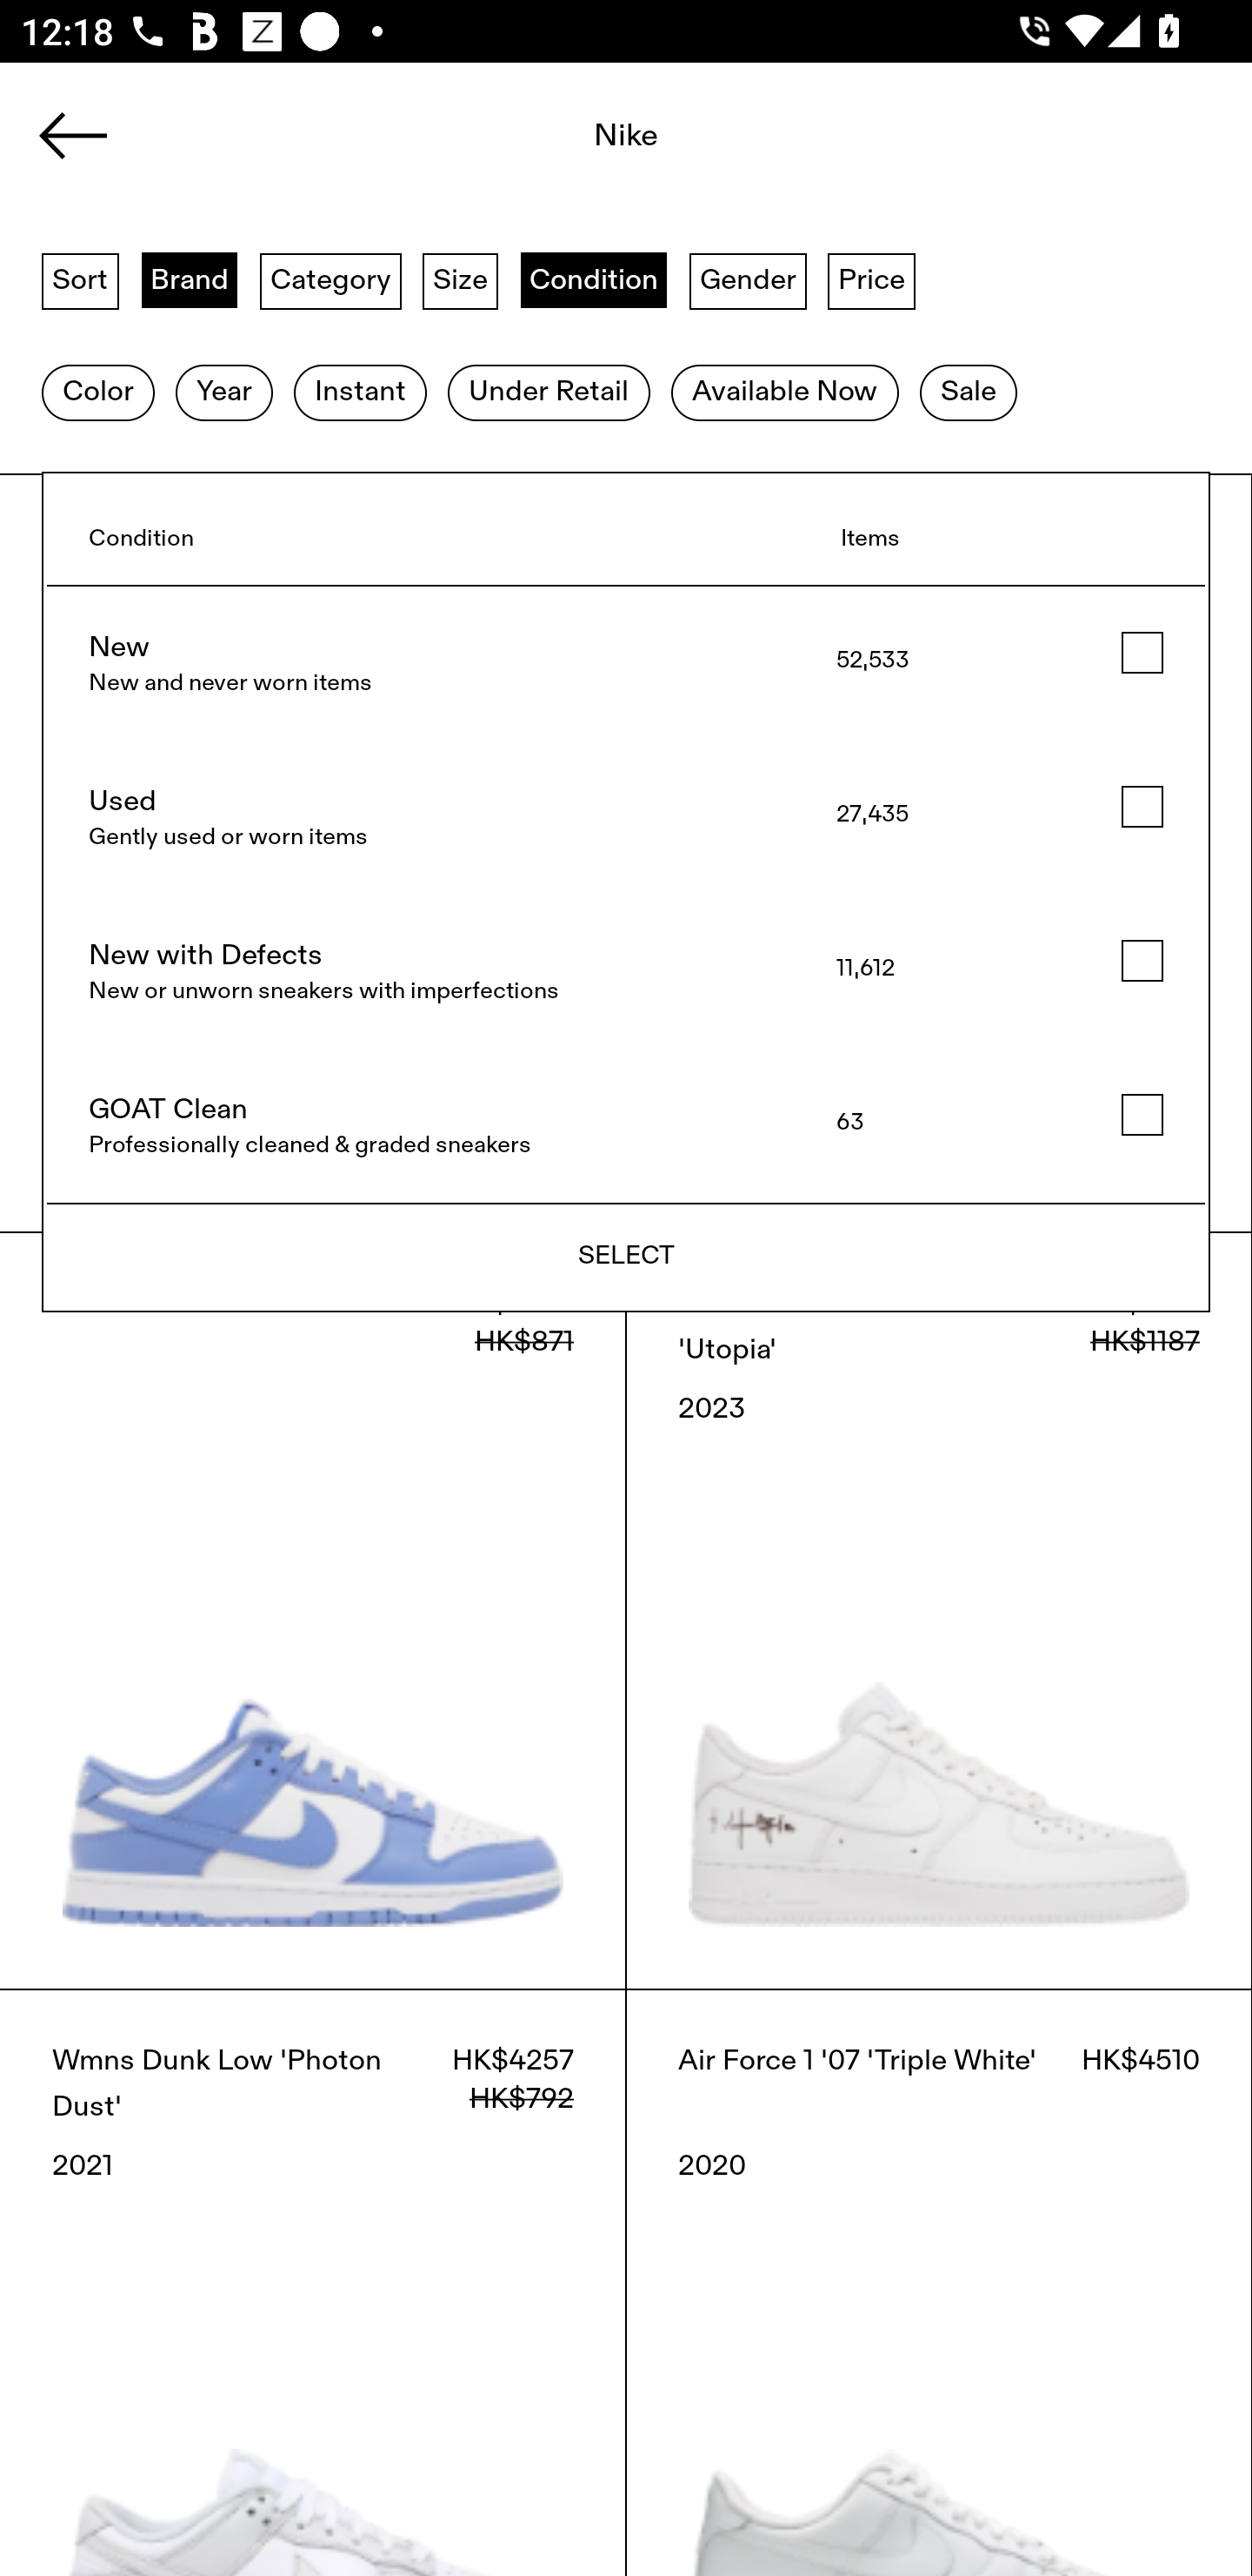 The width and height of the screenshot is (1252, 2576). I want to click on Brand, so click(190, 279).